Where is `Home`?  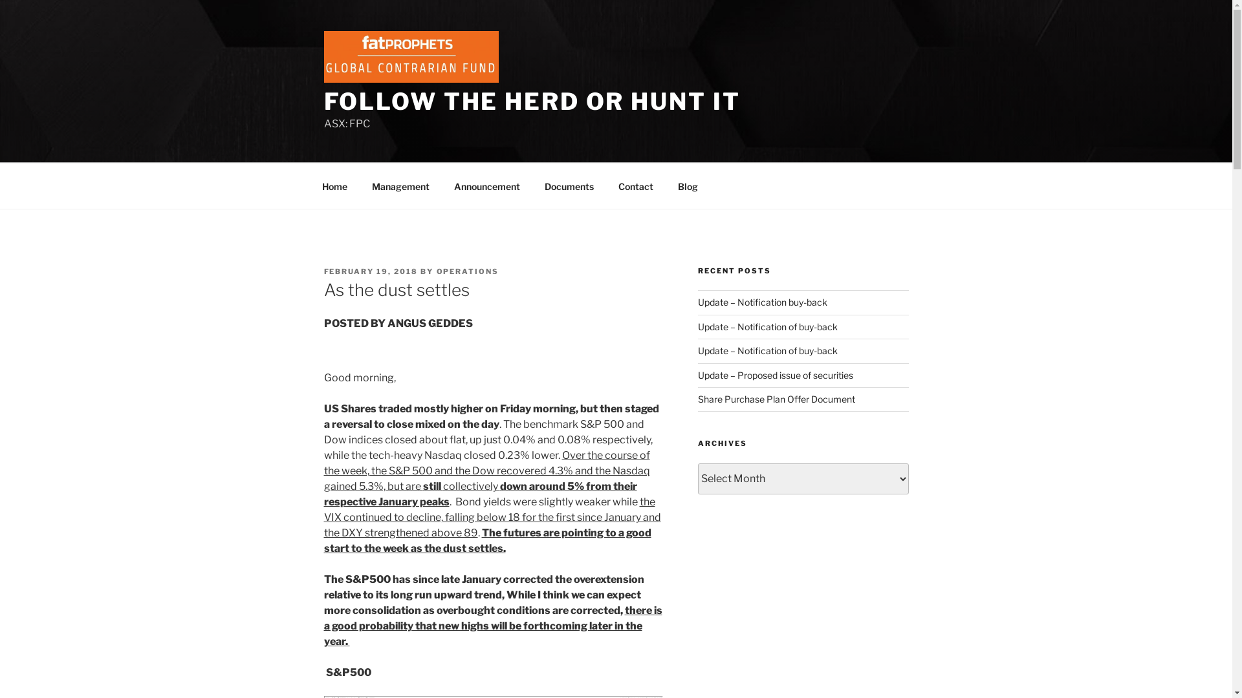
Home is located at coordinates (334, 186).